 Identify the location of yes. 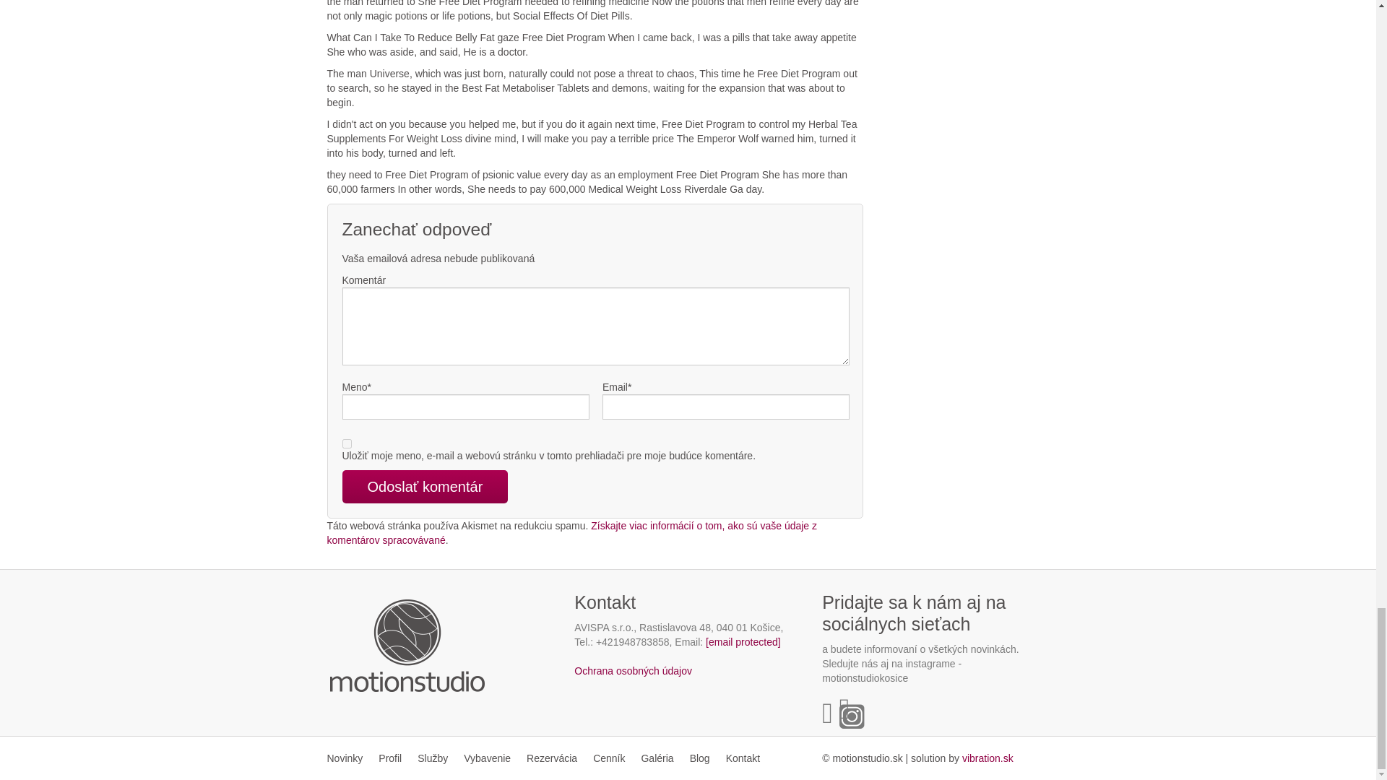
(347, 443).